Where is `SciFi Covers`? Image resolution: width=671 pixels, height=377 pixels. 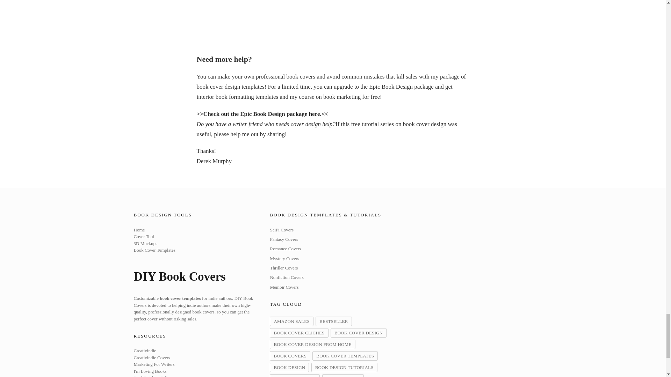 SciFi Covers is located at coordinates (282, 230).